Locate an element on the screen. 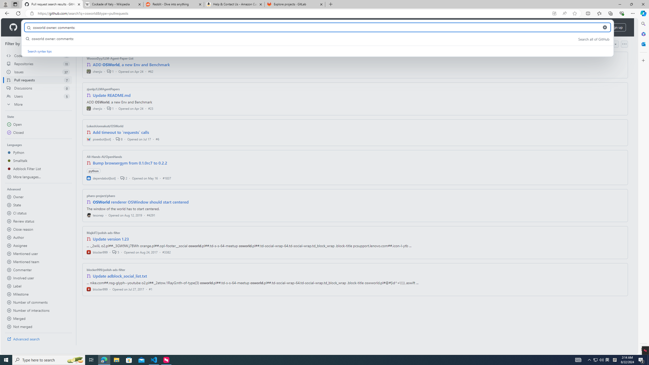 Image resolution: width=649 pixels, height=365 pixels. dependabot[bot] is located at coordinates (101, 178).